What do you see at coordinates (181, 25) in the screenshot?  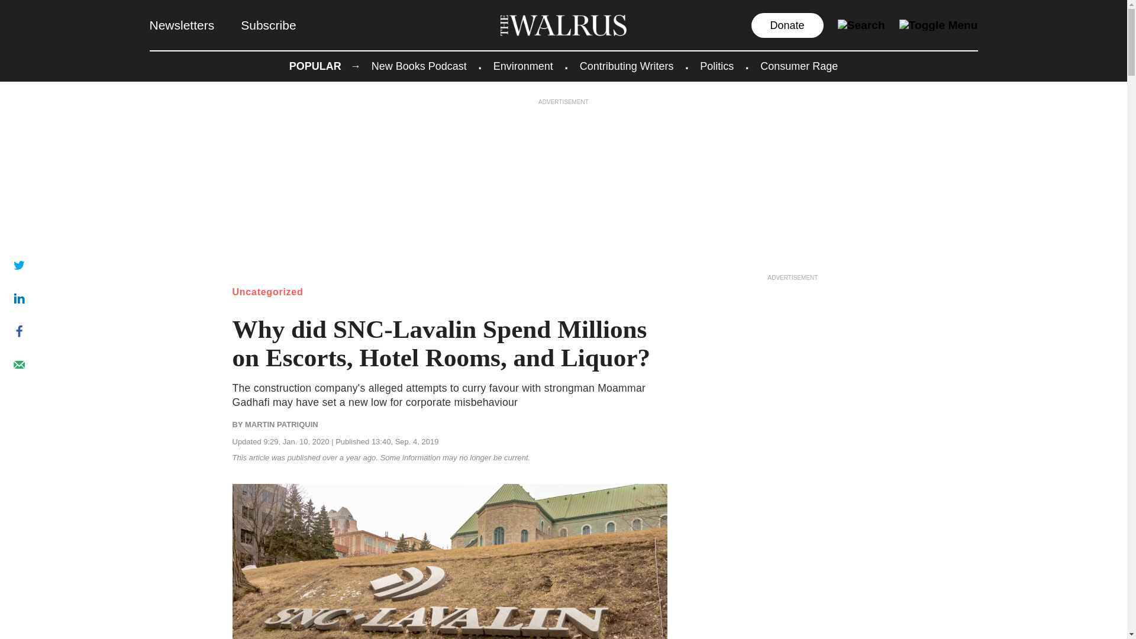 I see `Newsletters` at bounding box center [181, 25].